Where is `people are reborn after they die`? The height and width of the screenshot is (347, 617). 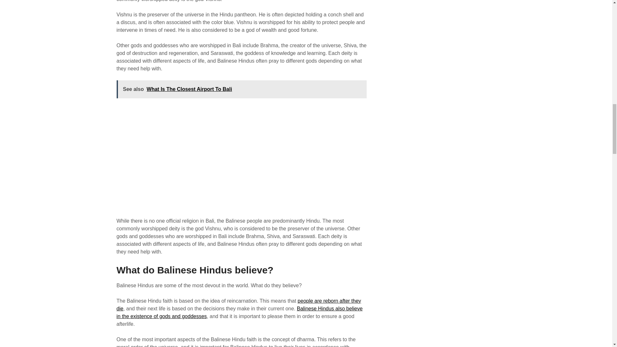
people are reborn after they die is located at coordinates (238, 305).